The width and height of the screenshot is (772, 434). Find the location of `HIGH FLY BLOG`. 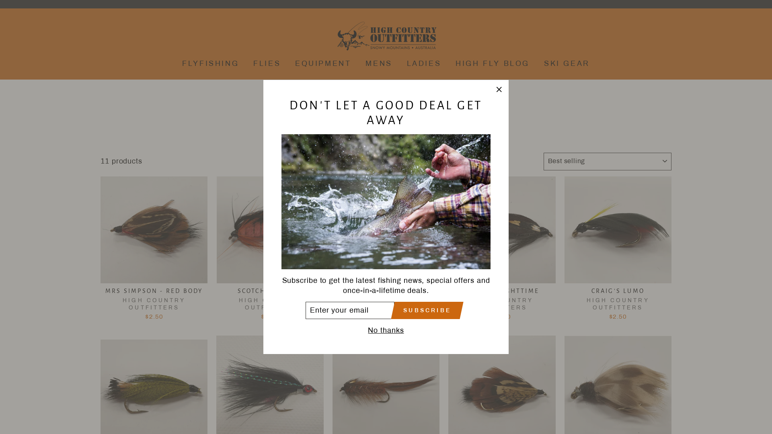

HIGH FLY BLOG is located at coordinates (493, 63).